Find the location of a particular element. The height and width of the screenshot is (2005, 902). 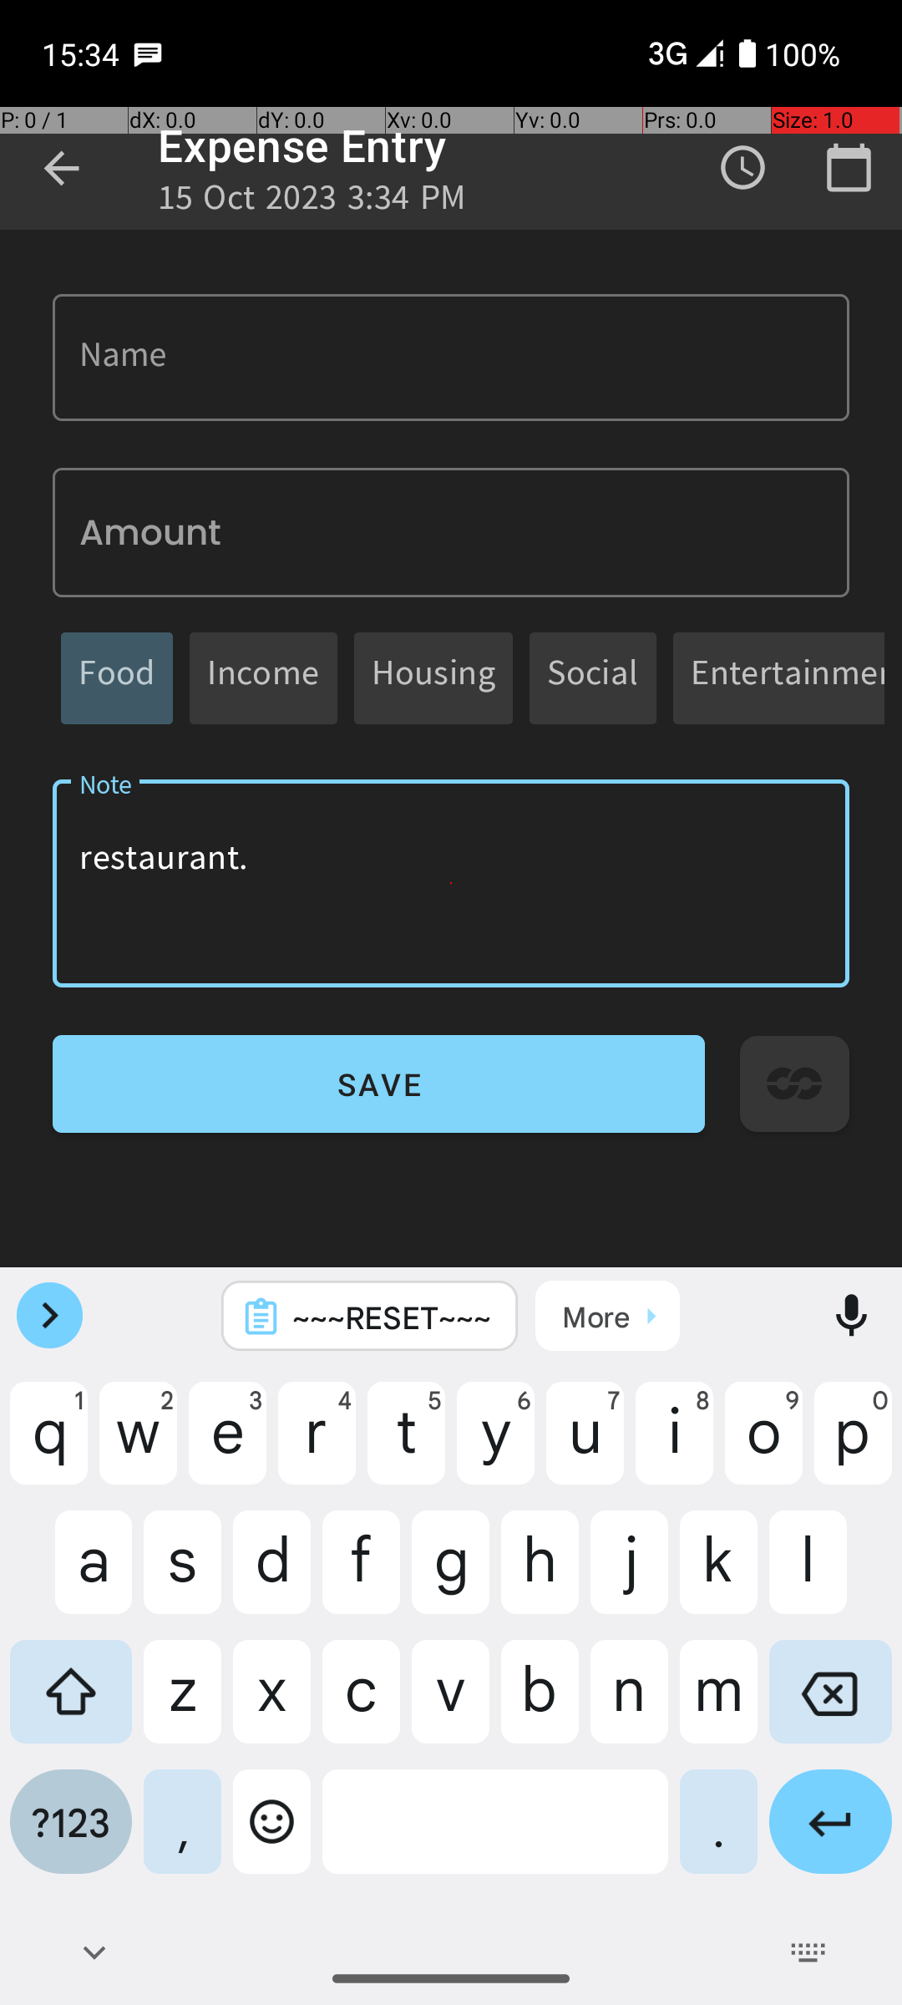

q is located at coordinates (48, 1446).